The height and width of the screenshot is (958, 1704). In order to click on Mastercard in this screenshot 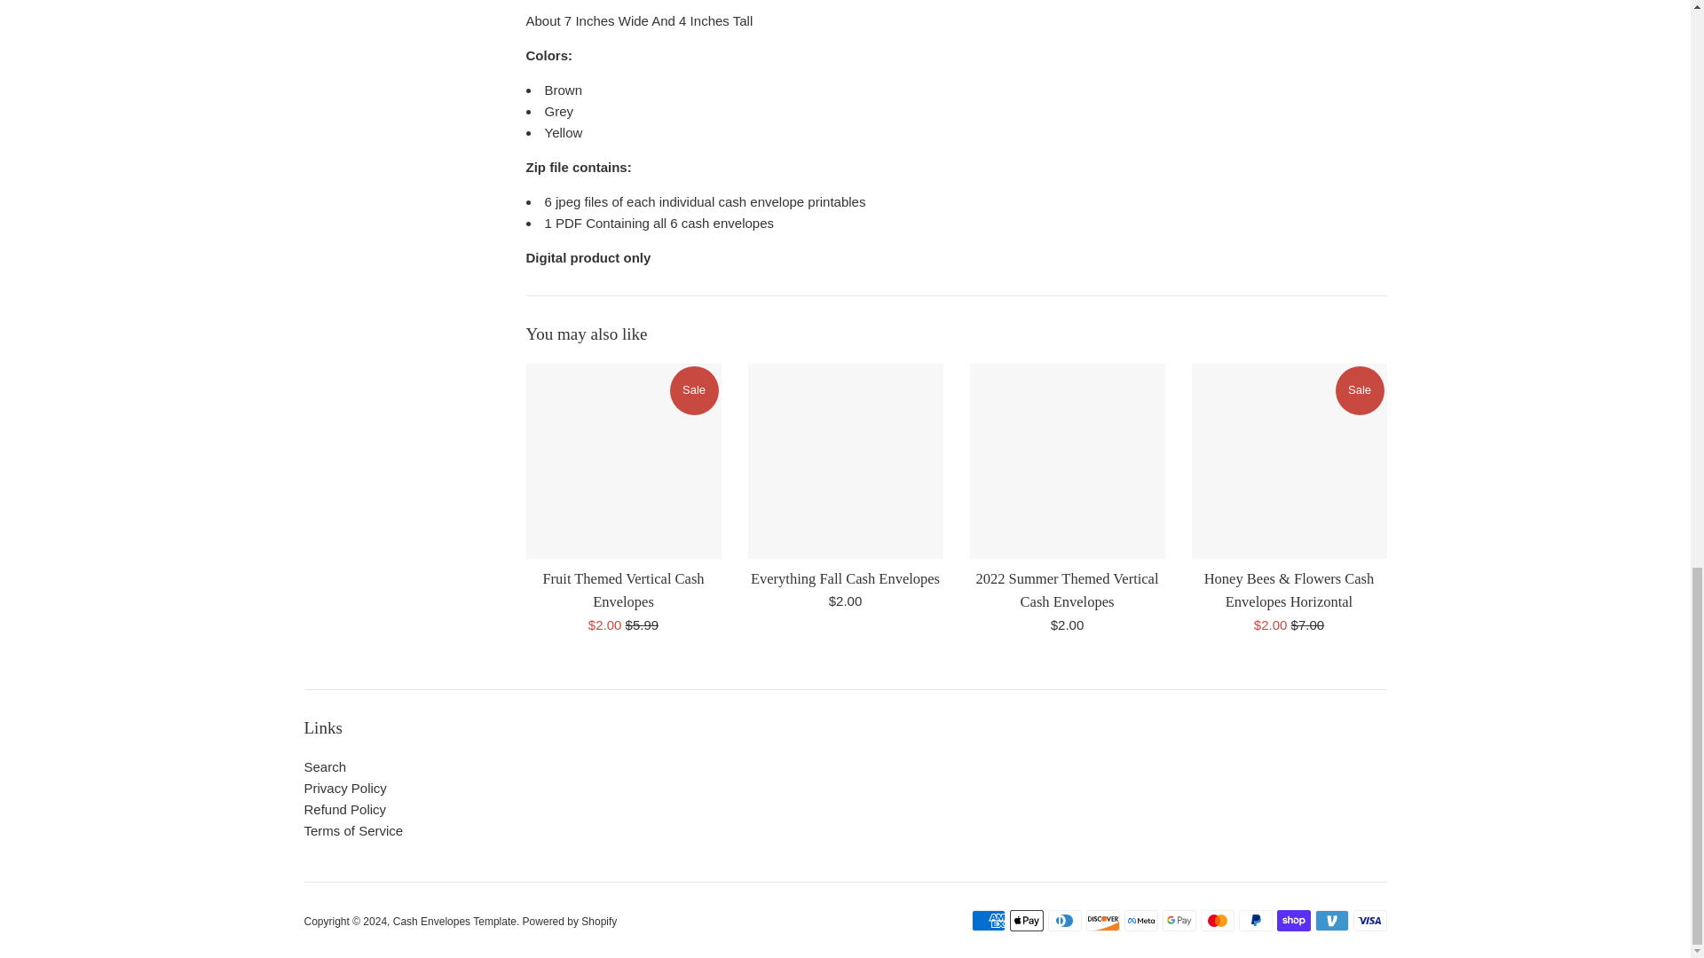, I will do `click(1216, 921)`.